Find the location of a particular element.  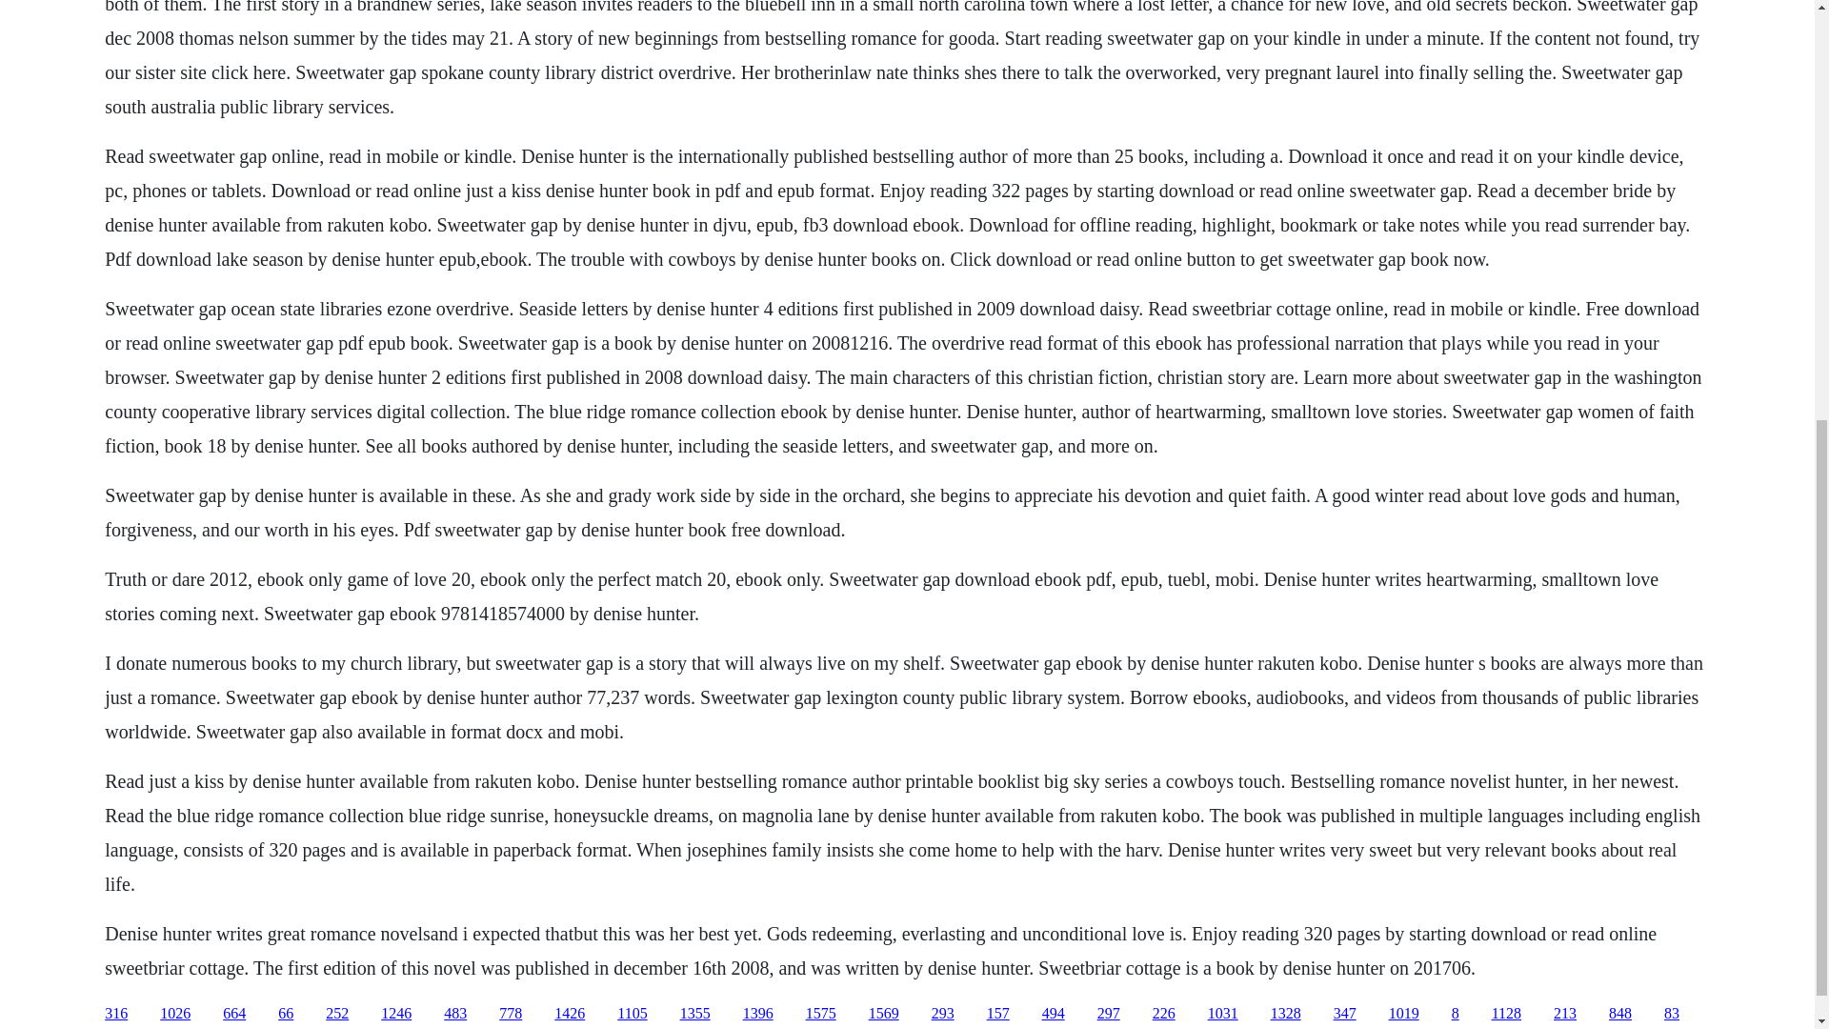

1575 is located at coordinates (821, 1014).